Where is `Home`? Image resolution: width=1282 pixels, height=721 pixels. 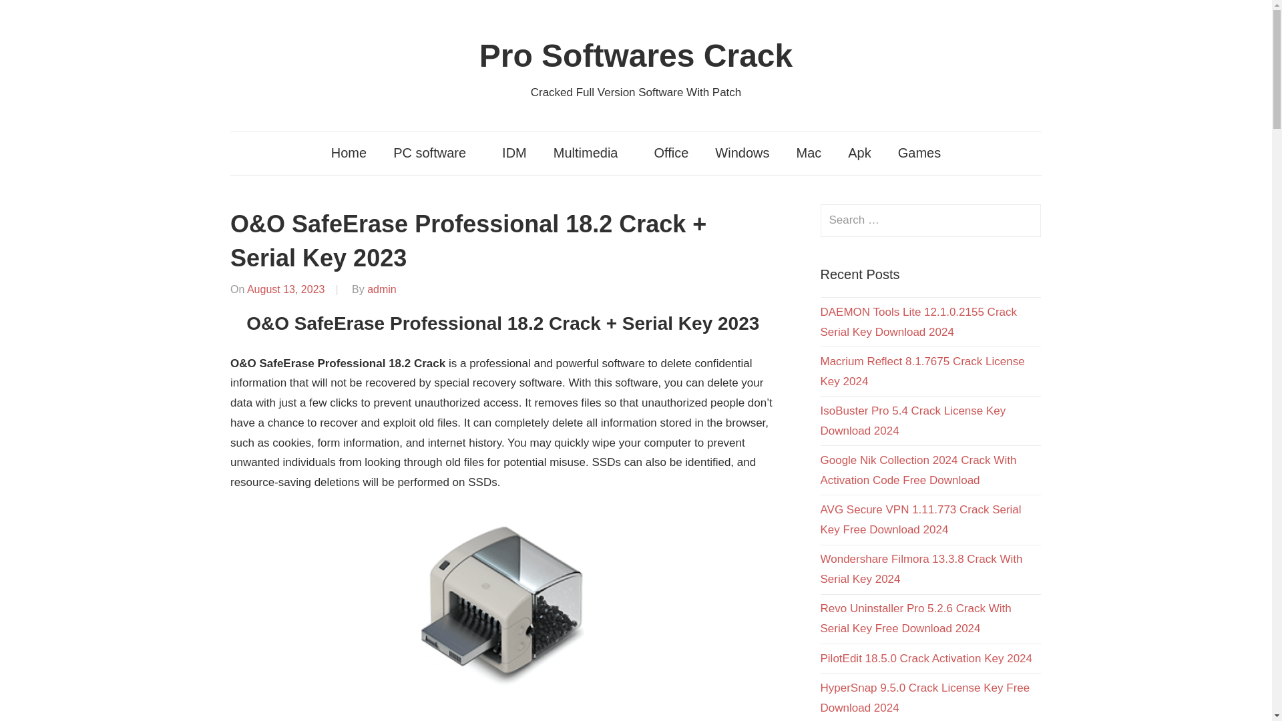
Home is located at coordinates (349, 153).